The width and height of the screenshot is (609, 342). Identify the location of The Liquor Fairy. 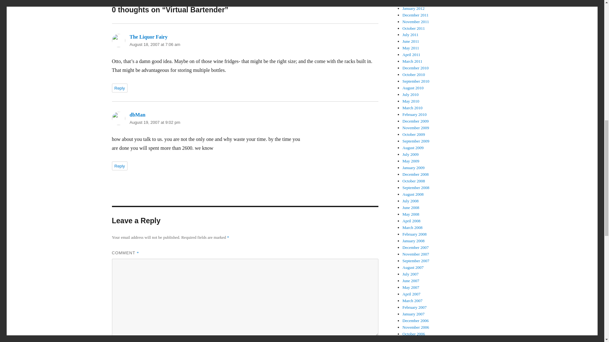
(148, 37).